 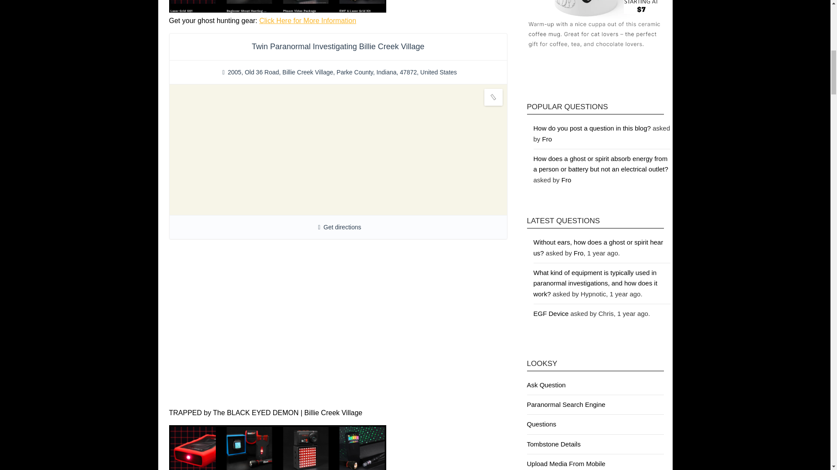 What do you see at coordinates (548, 139) in the screenshot?
I see `Fro` at bounding box center [548, 139].